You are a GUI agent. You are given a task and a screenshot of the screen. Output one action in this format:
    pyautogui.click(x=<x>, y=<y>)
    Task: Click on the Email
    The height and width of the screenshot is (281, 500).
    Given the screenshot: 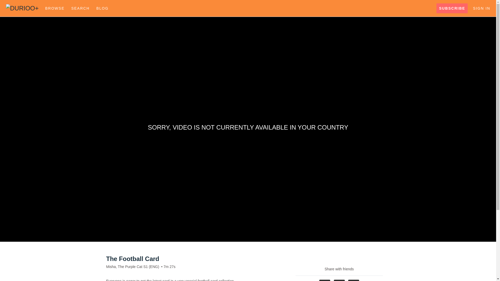 What is the action you would take?
    pyautogui.click(x=353, y=280)
    